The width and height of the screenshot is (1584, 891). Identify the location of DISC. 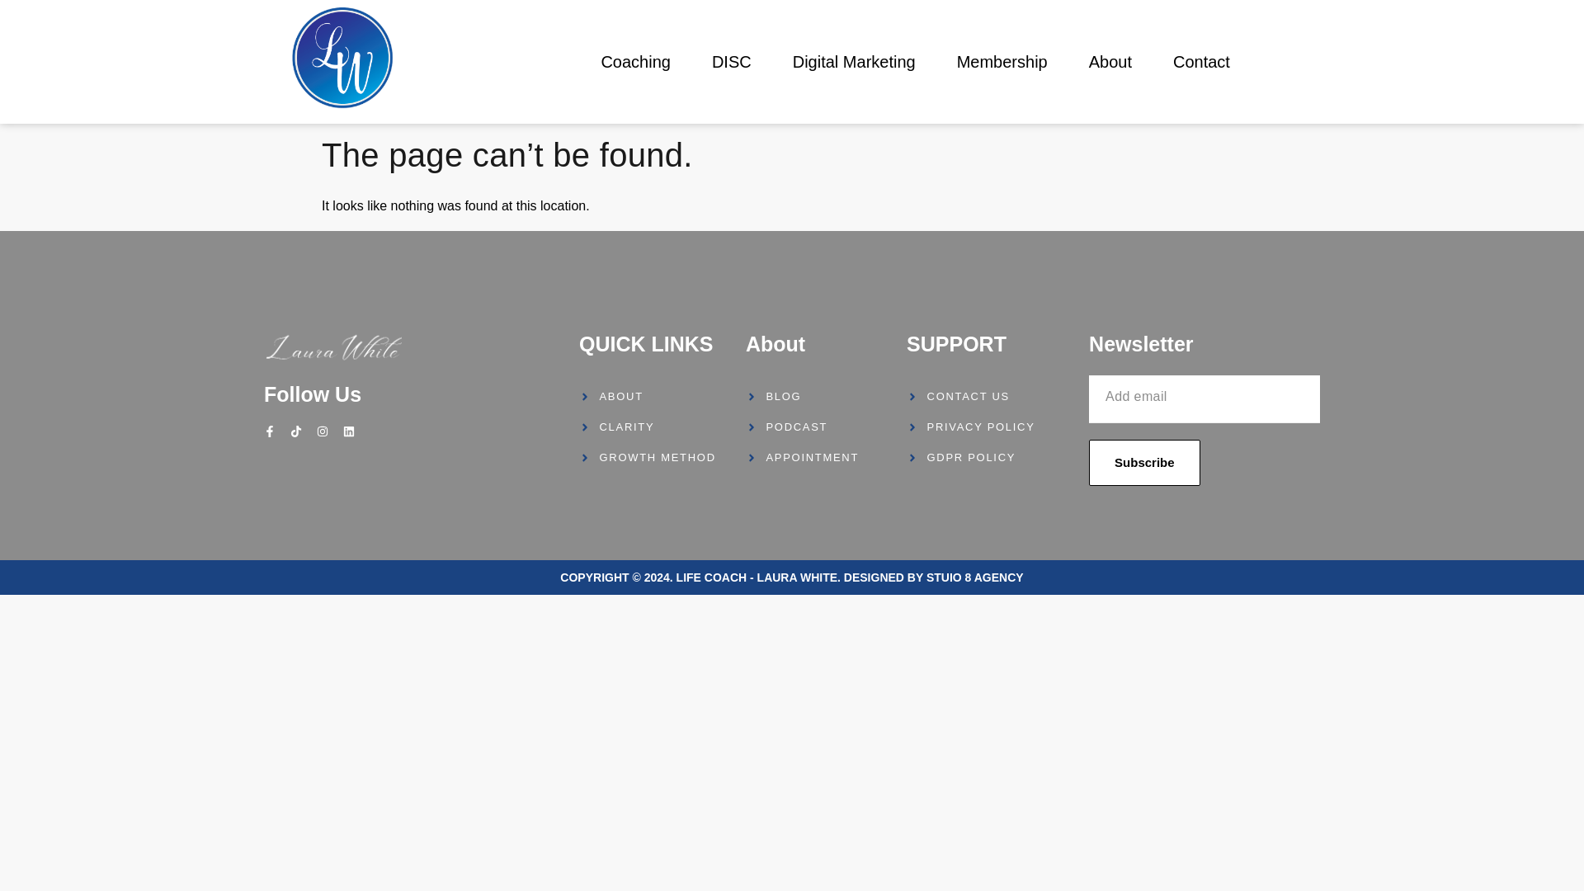
(731, 61).